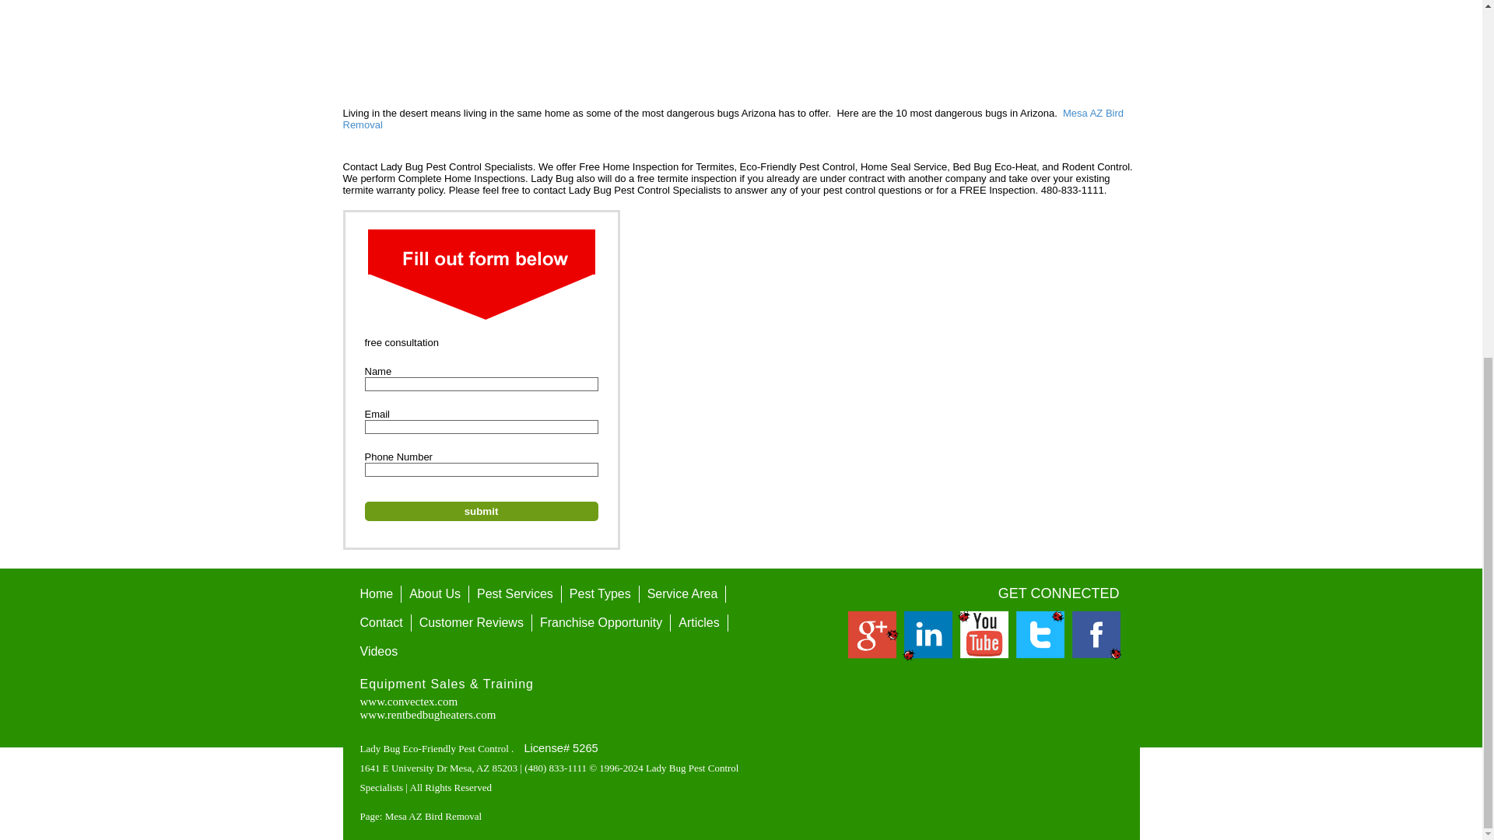  What do you see at coordinates (699, 622) in the screenshot?
I see `Articles` at bounding box center [699, 622].